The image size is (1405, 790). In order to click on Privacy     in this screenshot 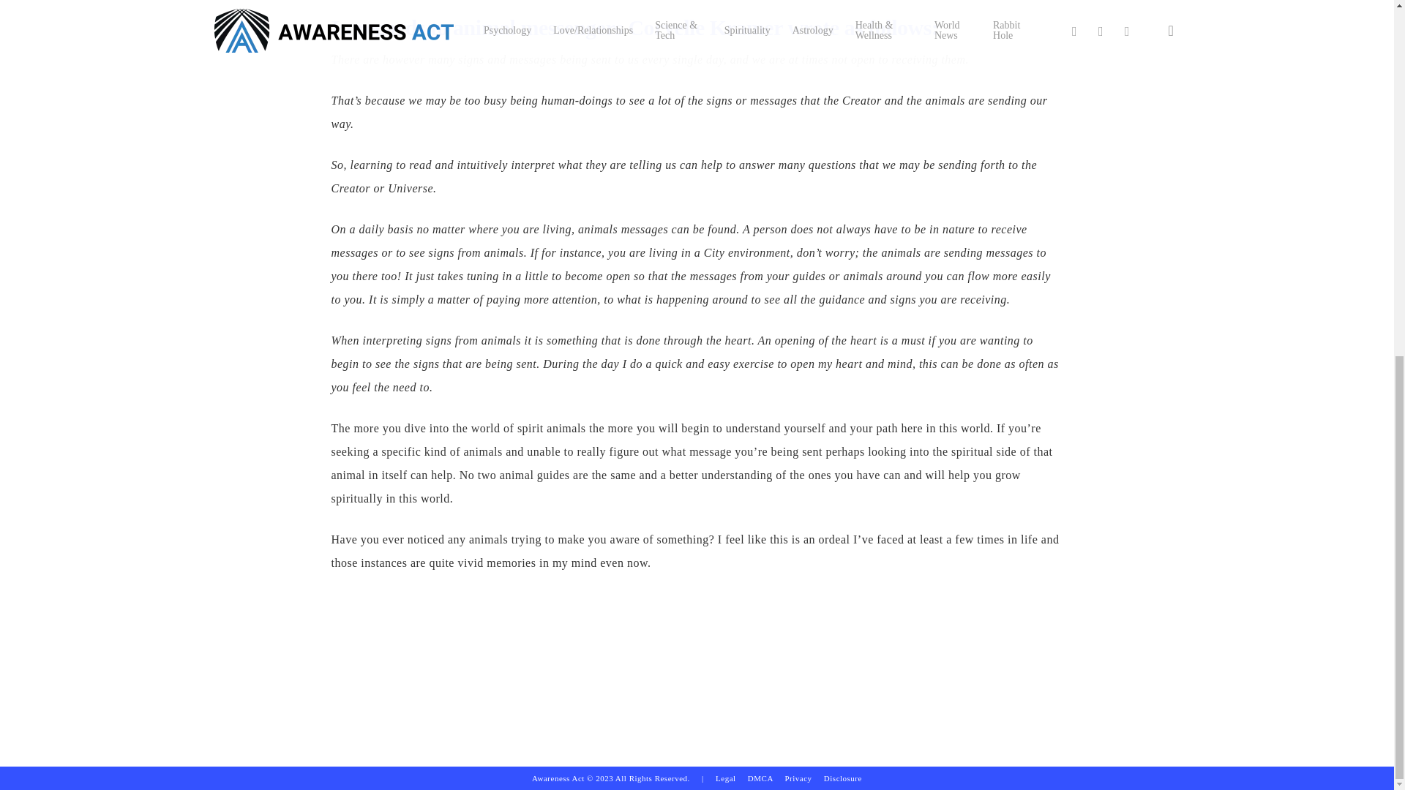, I will do `click(803, 134)`.